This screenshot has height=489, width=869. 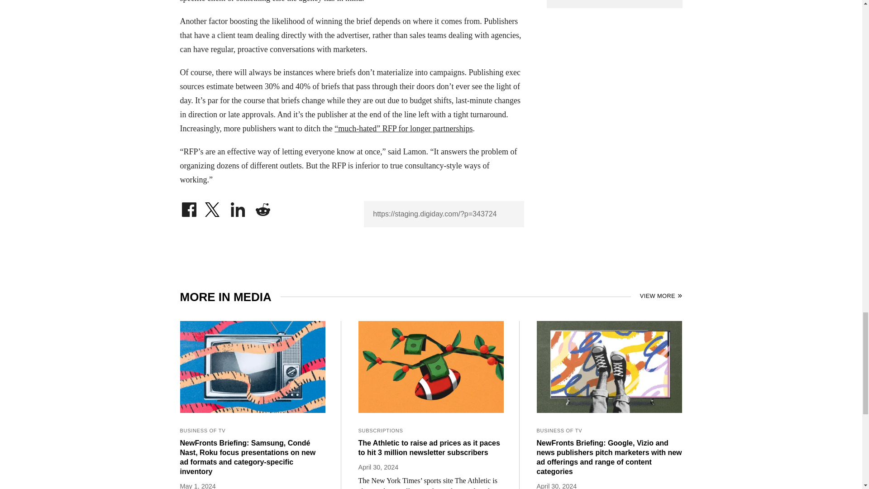 I want to click on Share on Reddit, so click(x=263, y=207).